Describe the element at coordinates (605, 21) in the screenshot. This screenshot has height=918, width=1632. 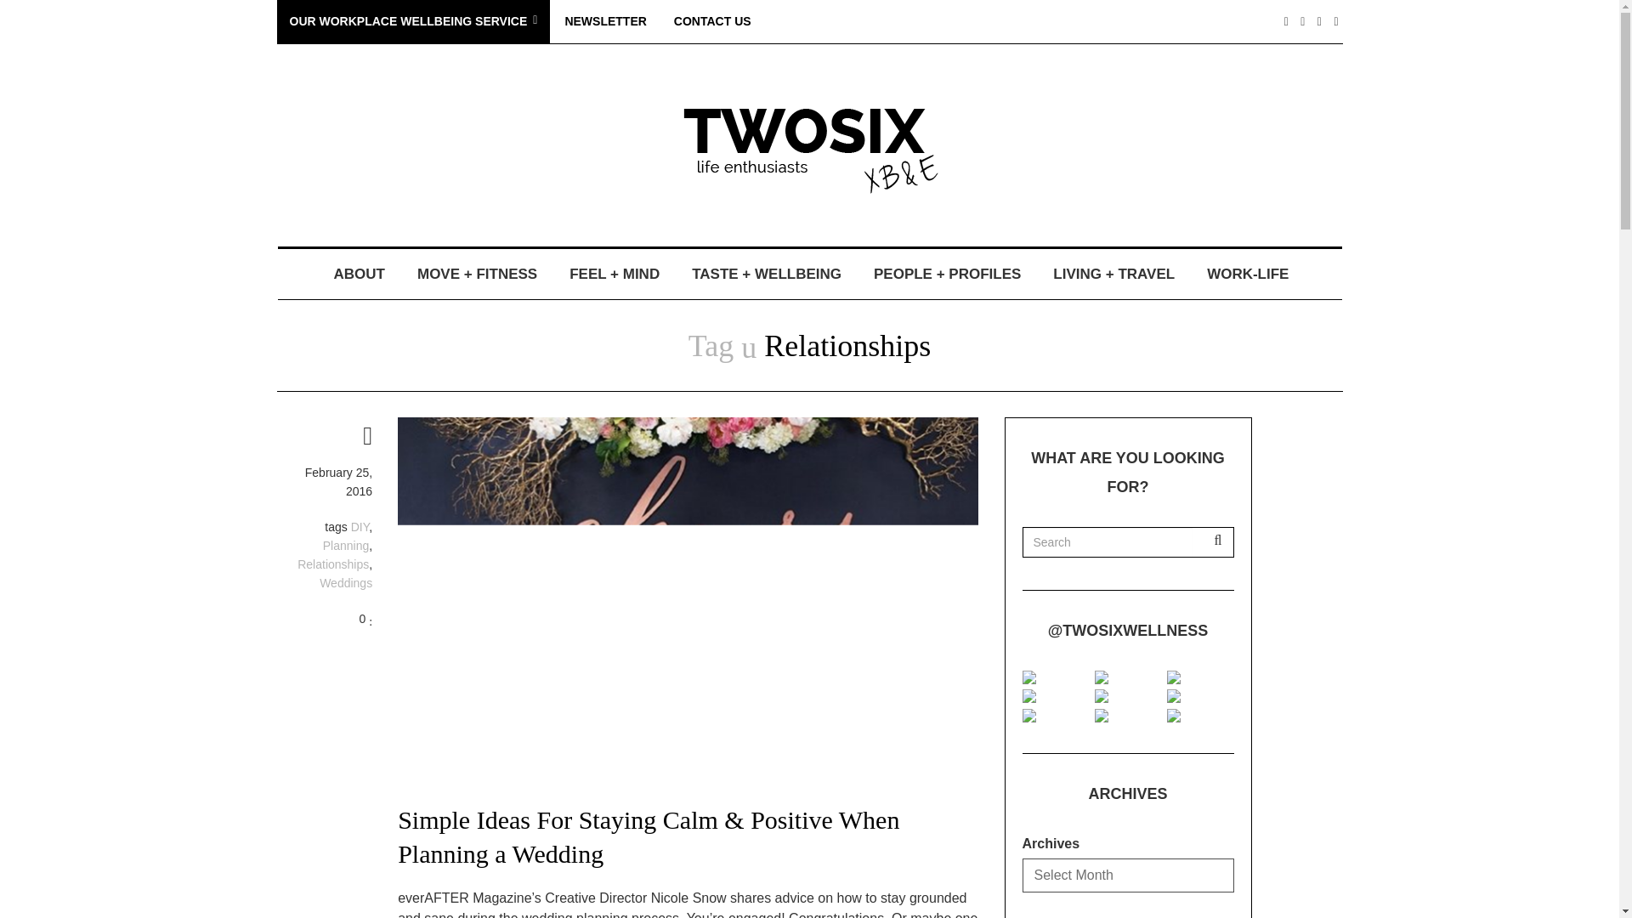
I see `NEWSLETTER` at that location.